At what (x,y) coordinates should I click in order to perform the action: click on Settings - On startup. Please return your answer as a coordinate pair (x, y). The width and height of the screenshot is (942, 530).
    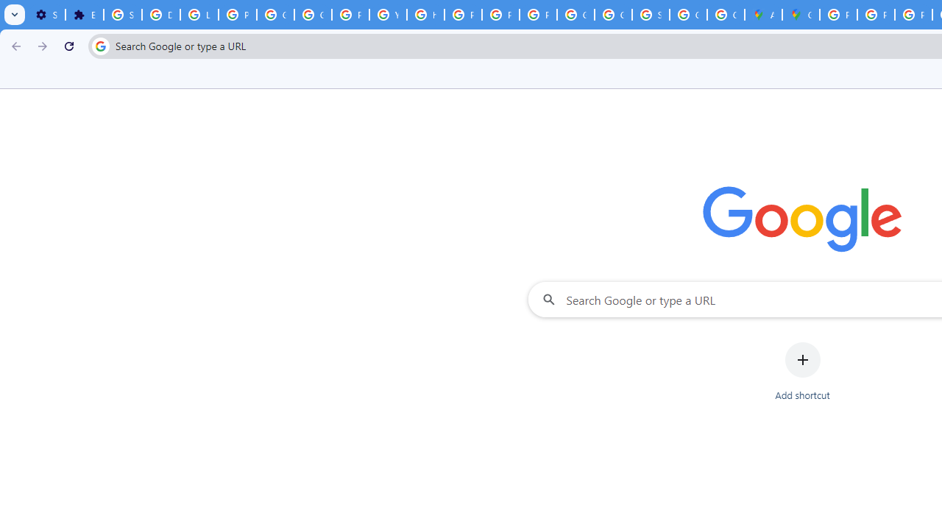
    Looking at the image, I should click on (46, 15).